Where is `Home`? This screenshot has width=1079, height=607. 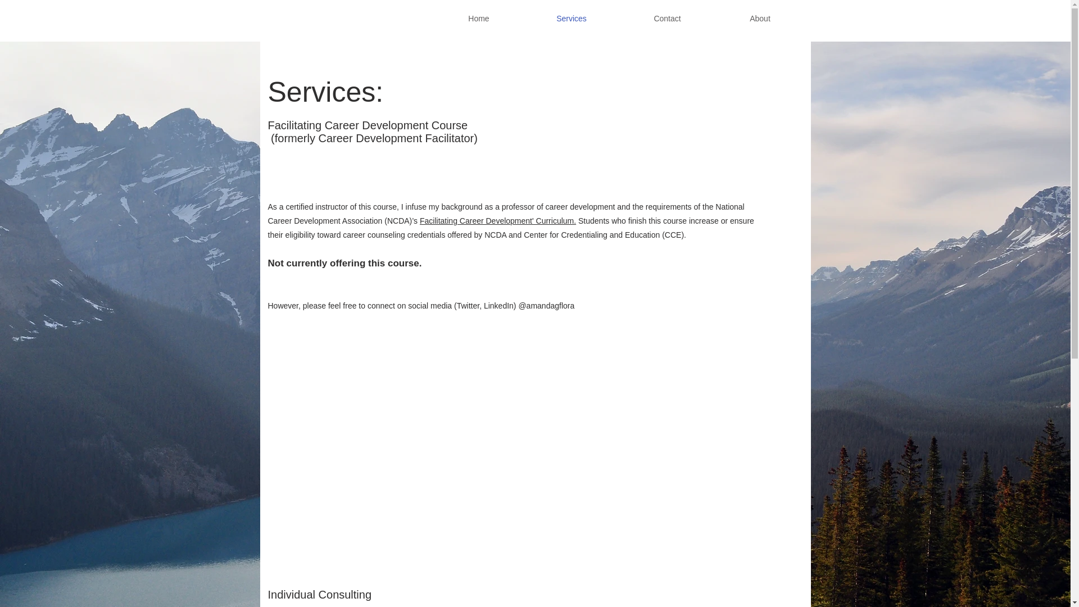 Home is located at coordinates (478, 19).